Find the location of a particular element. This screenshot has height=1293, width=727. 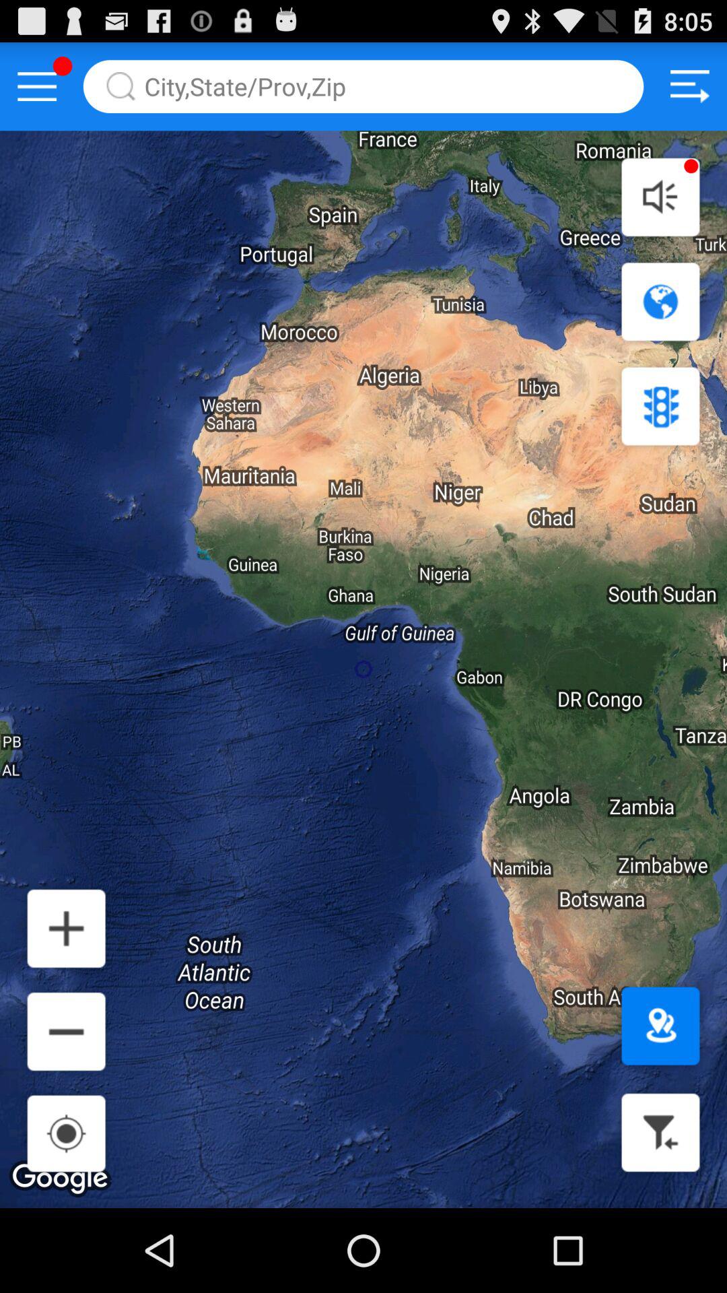

zoom off is located at coordinates (66, 1032).